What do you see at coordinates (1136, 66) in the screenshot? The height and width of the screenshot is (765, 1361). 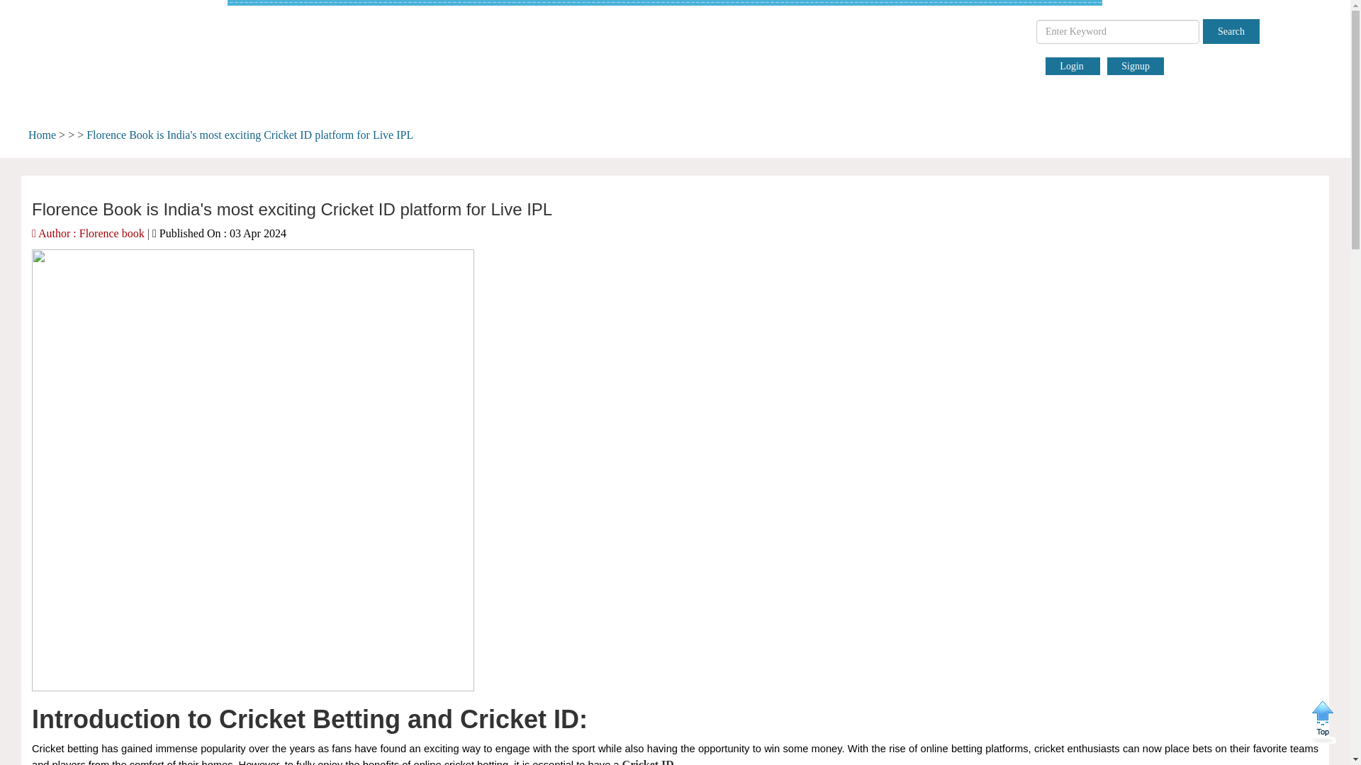 I see `Signup` at bounding box center [1136, 66].